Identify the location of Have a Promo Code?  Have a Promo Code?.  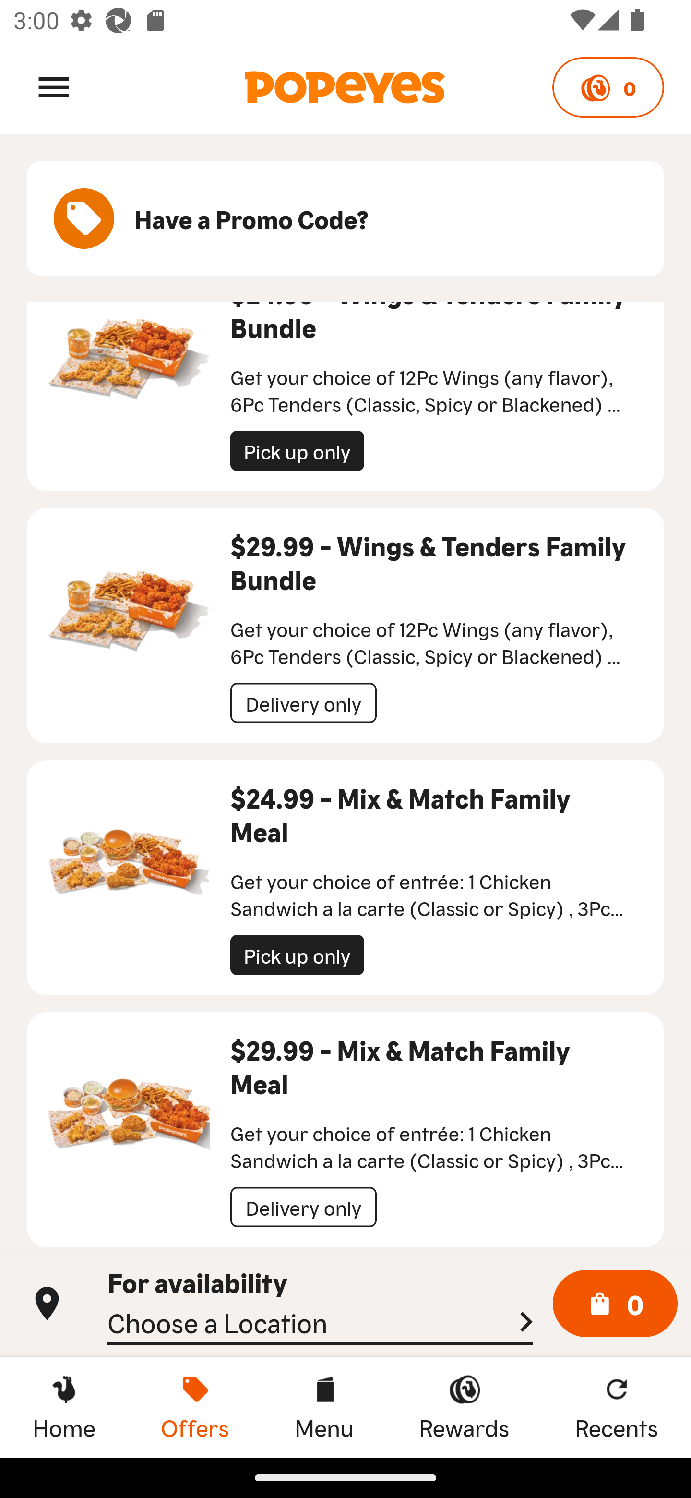
(345, 218).